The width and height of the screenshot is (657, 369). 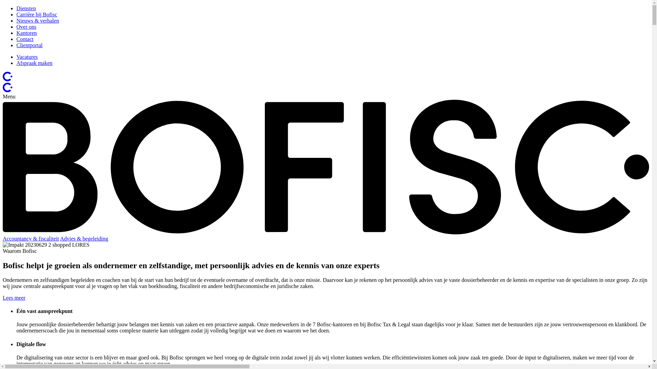 I want to click on Clientportal, so click(x=29, y=45).